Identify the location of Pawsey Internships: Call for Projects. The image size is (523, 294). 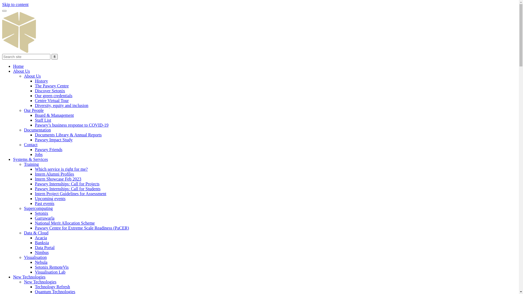
(67, 184).